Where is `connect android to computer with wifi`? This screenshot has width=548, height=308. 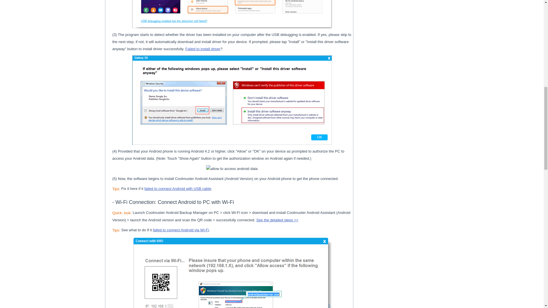 connect android to computer with wifi is located at coordinates (232, 272).